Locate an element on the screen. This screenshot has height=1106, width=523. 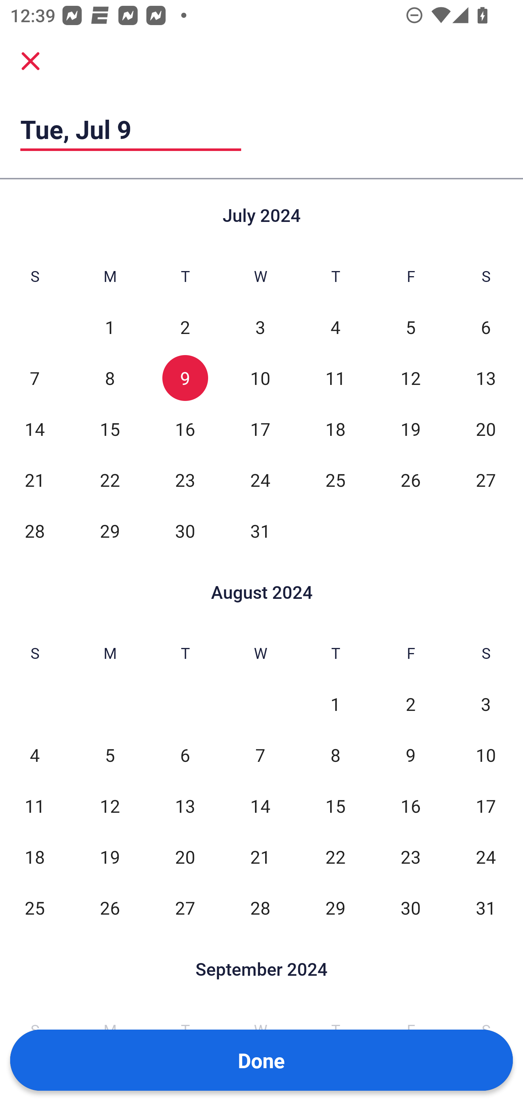
8 Thu, Aug 8, Not Selected is located at coordinates (335, 755).